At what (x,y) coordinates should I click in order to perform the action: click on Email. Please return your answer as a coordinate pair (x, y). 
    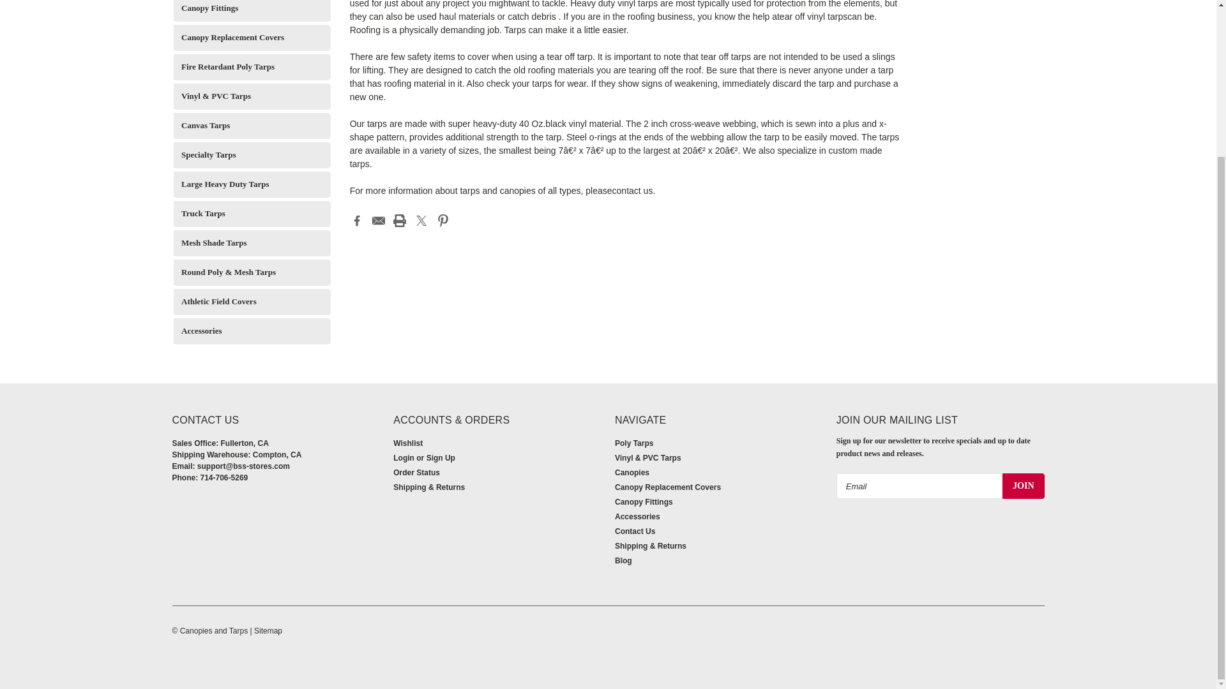
    Looking at the image, I should click on (378, 221).